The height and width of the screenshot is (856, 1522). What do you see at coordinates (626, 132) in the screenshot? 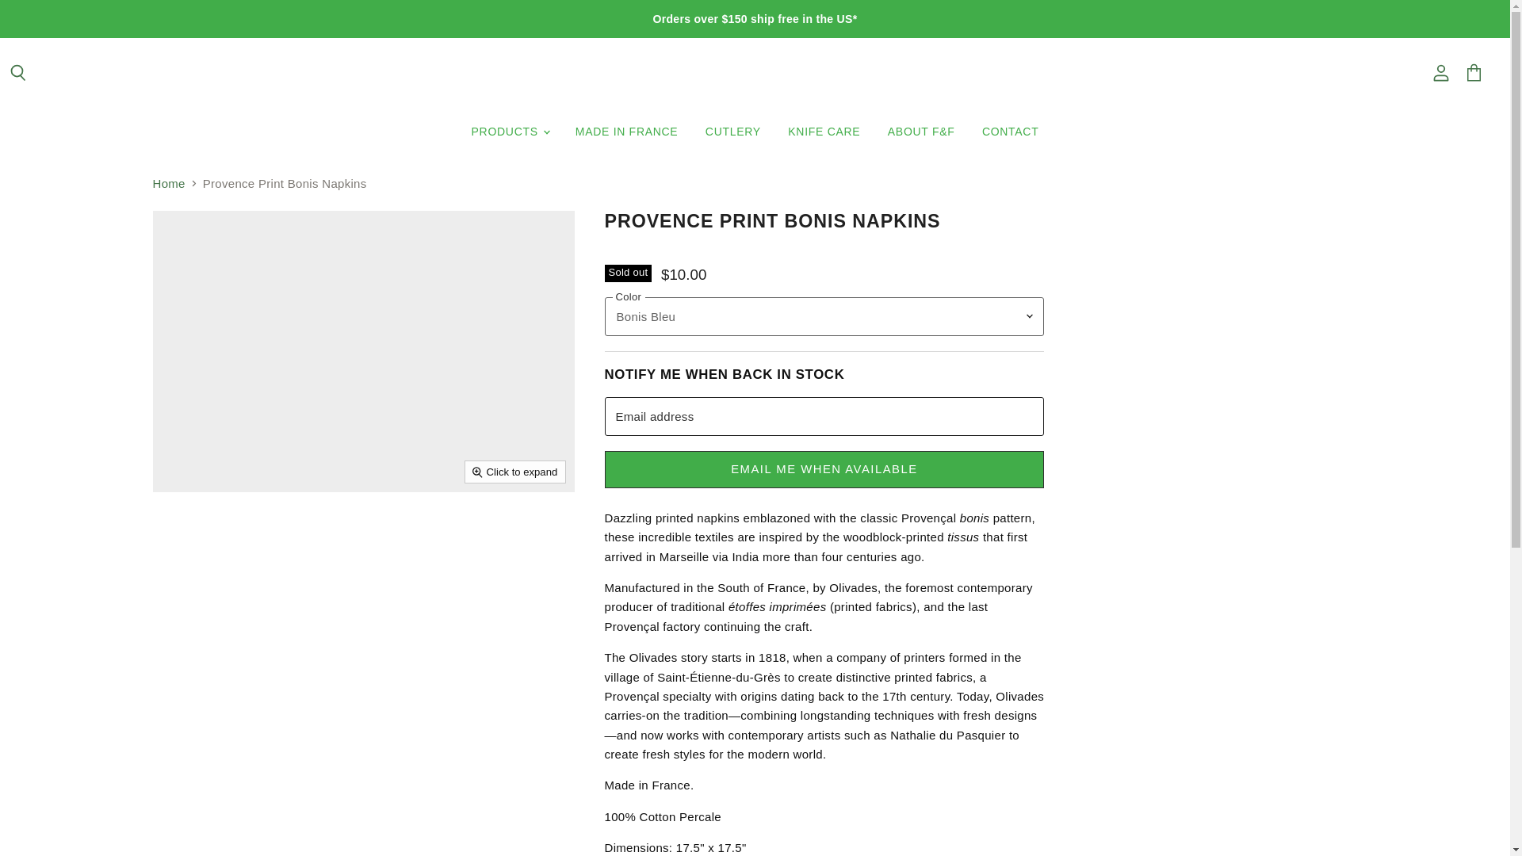
I see `MADE IN FRANCE` at bounding box center [626, 132].